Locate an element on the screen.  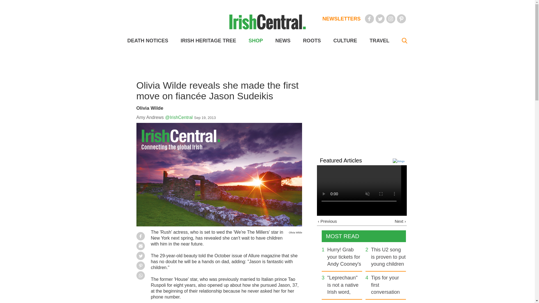
CULTURE is located at coordinates (345, 41).